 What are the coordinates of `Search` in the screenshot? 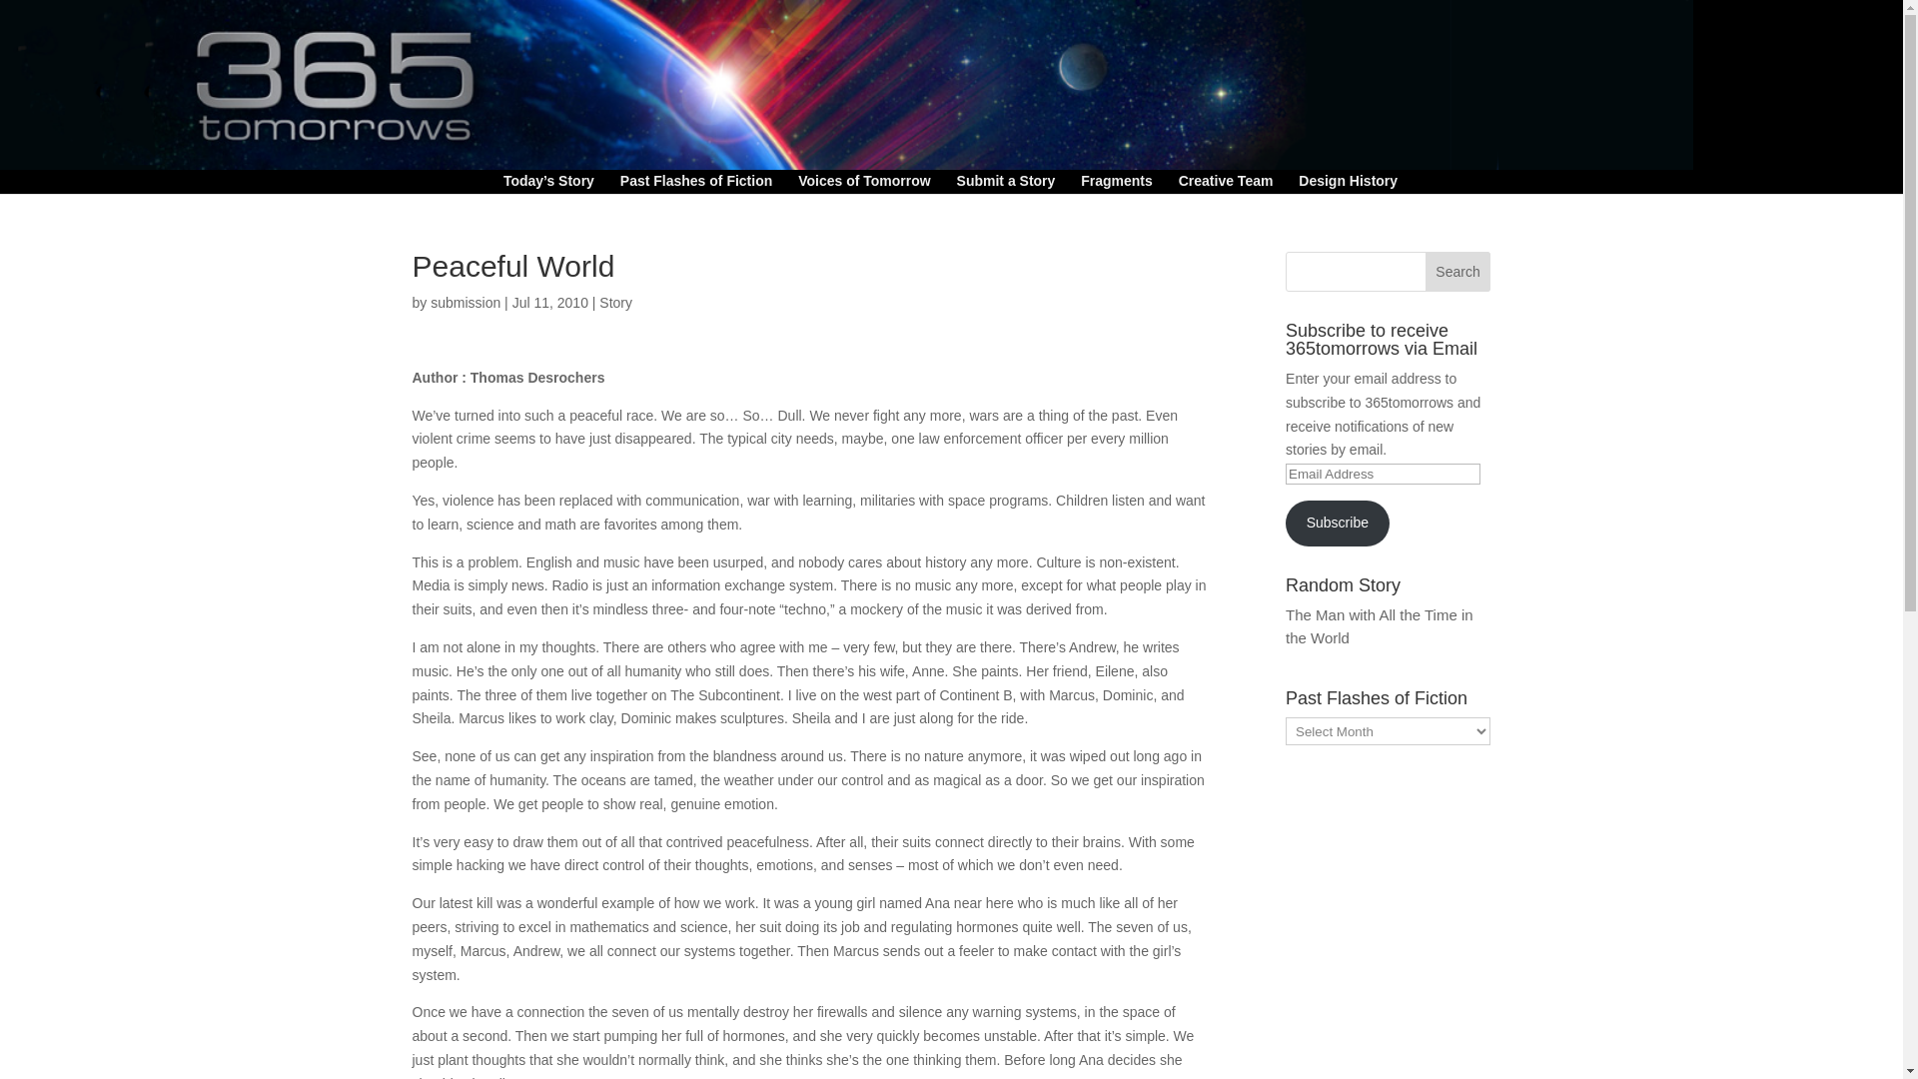 It's located at (1458, 271).